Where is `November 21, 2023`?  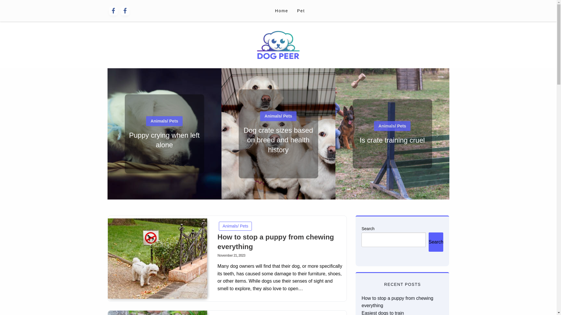
November 21, 2023 is located at coordinates (231, 256).